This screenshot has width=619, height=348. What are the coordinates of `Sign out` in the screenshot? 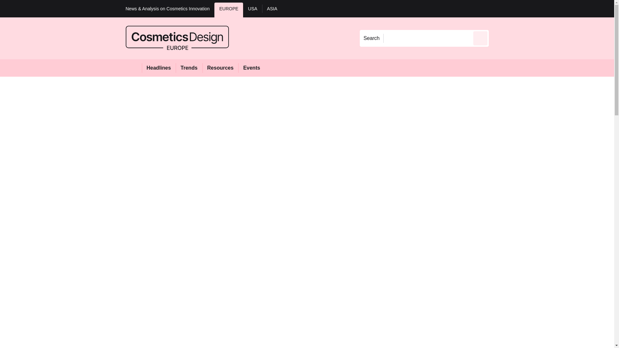 It's located at (499, 8).